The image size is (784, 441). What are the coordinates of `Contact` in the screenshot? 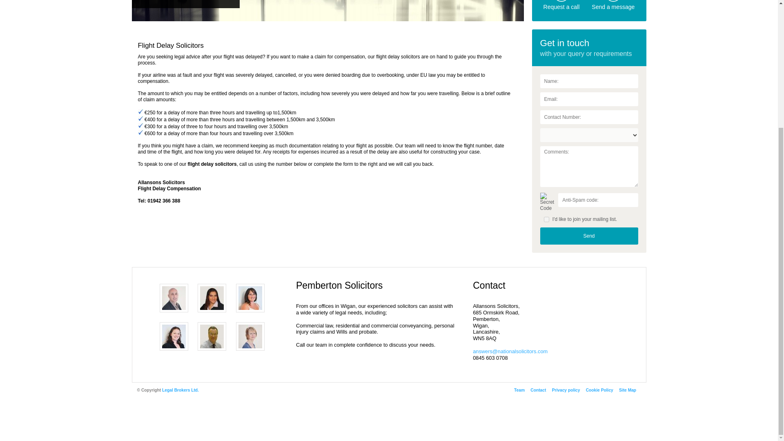 It's located at (538, 390).